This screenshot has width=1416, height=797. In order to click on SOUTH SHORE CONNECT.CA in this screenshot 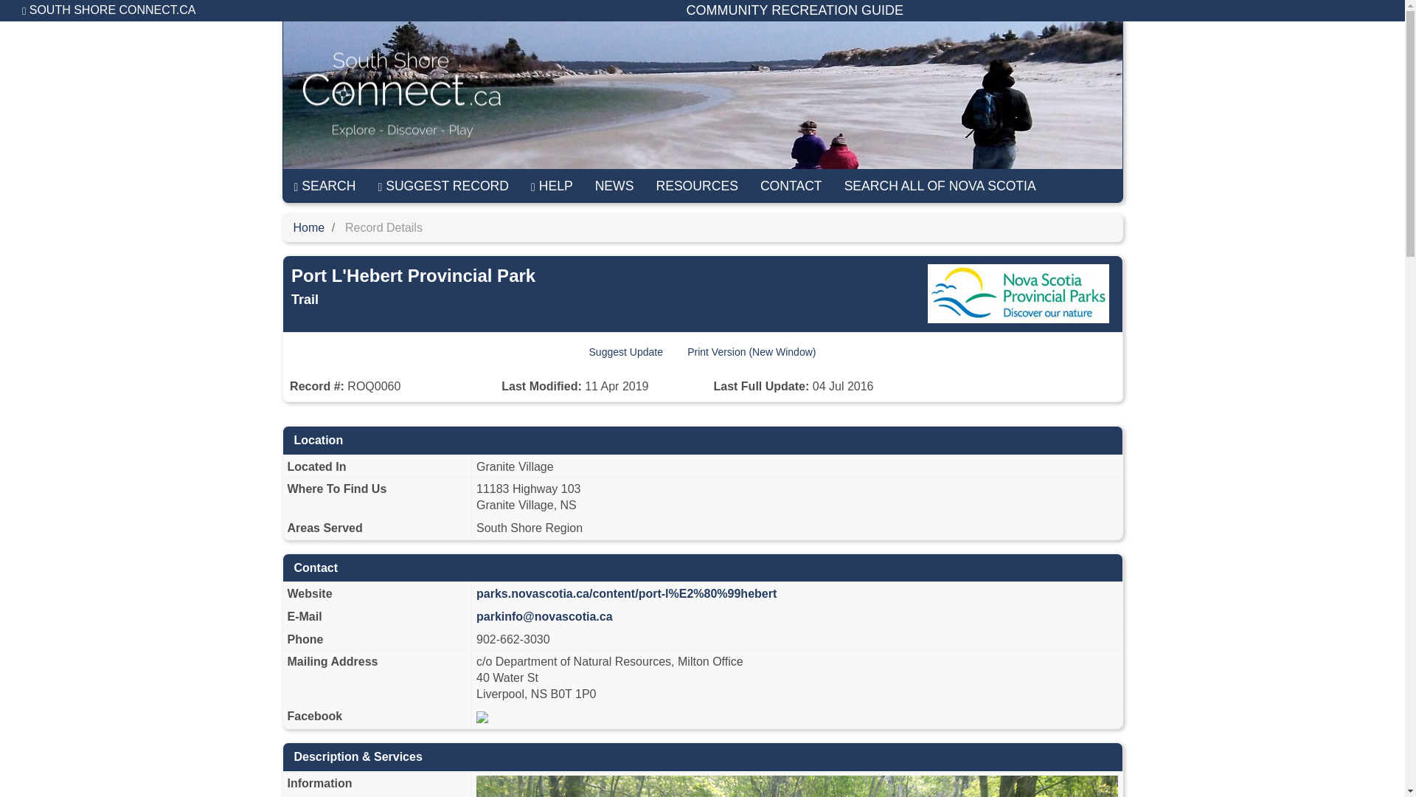, I will do `click(109, 10)`.